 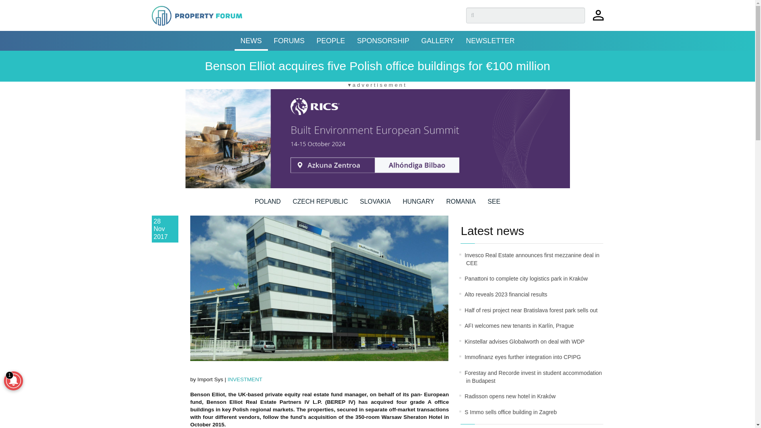 I want to click on SEE, so click(x=494, y=204).